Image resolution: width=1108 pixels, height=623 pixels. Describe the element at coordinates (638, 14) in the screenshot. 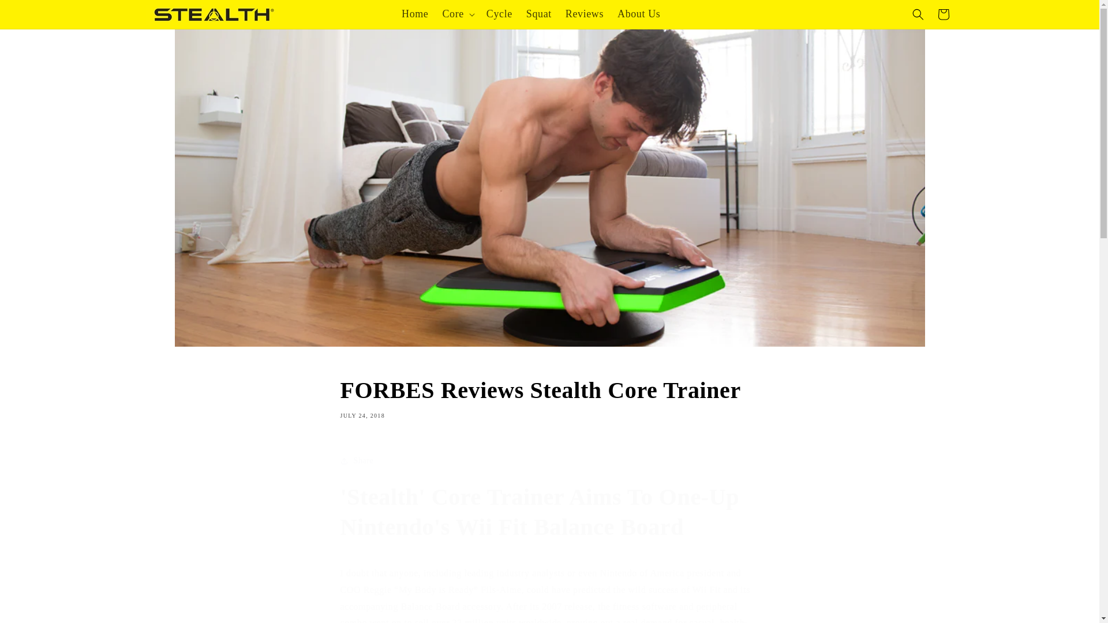

I see `Home` at that location.